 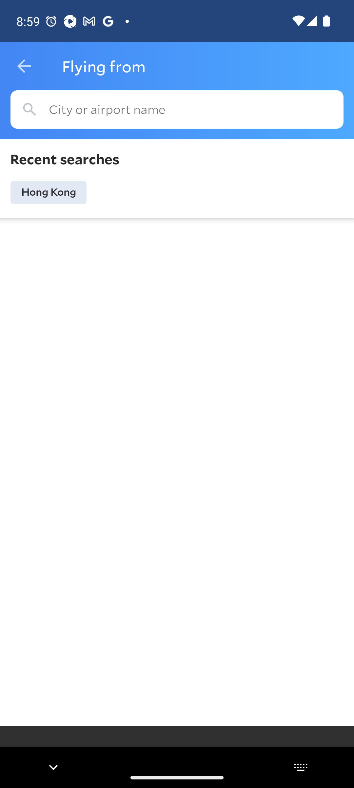 What do you see at coordinates (49, 192) in the screenshot?
I see `Hong Kong  Hong Kong` at bounding box center [49, 192].